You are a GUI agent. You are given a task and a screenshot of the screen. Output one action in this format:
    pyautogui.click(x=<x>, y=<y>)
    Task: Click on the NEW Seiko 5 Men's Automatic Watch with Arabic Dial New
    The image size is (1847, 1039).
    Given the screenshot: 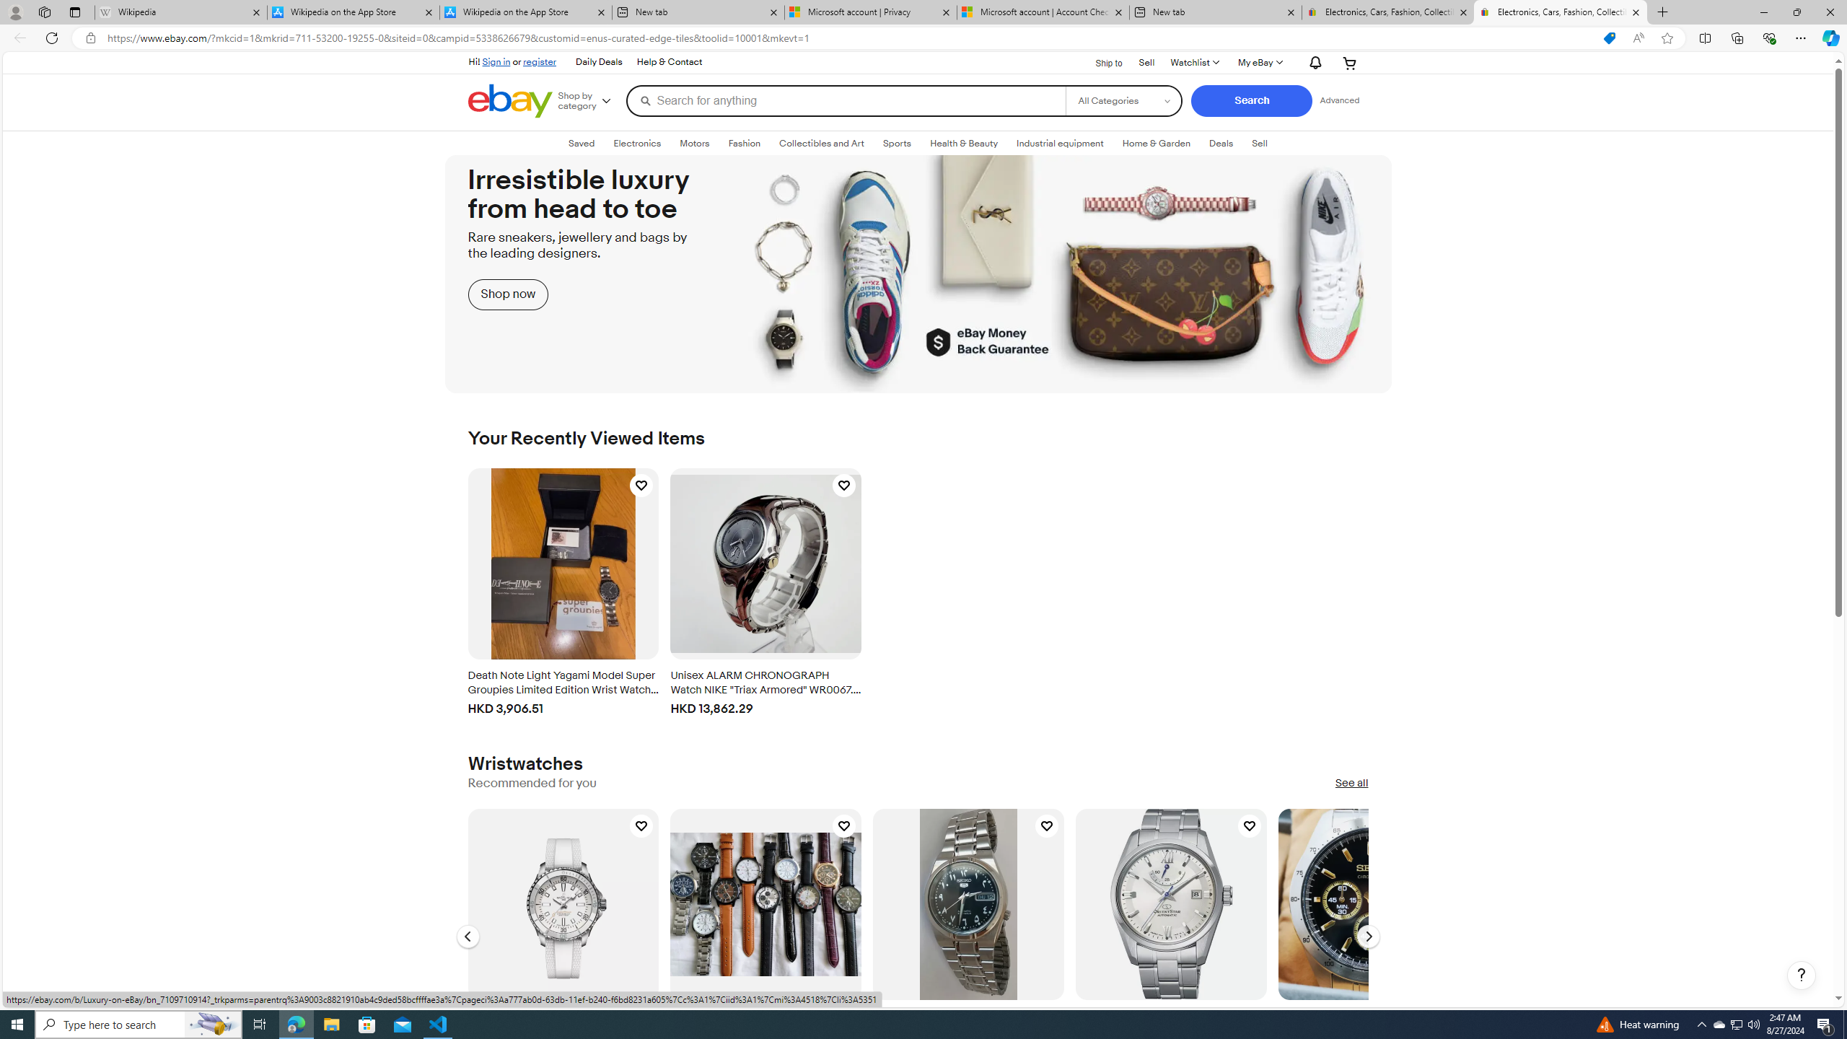 What is the action you would take?
    pyautogui.click(x=968, y=903)
    